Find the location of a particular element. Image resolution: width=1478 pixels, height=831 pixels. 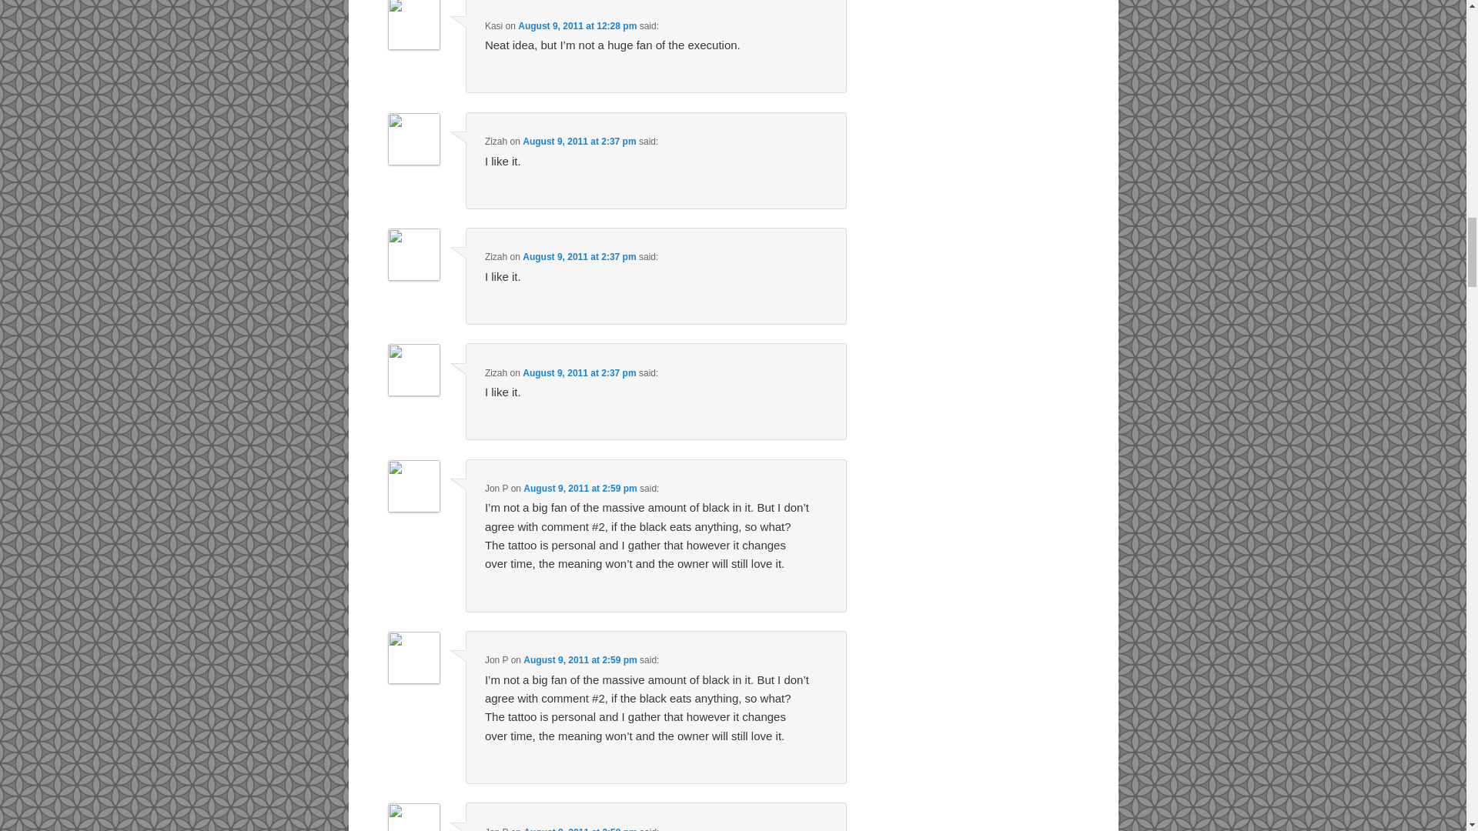

August 9, 2011 at 2:37 pm is located at coordinates (579, 373).